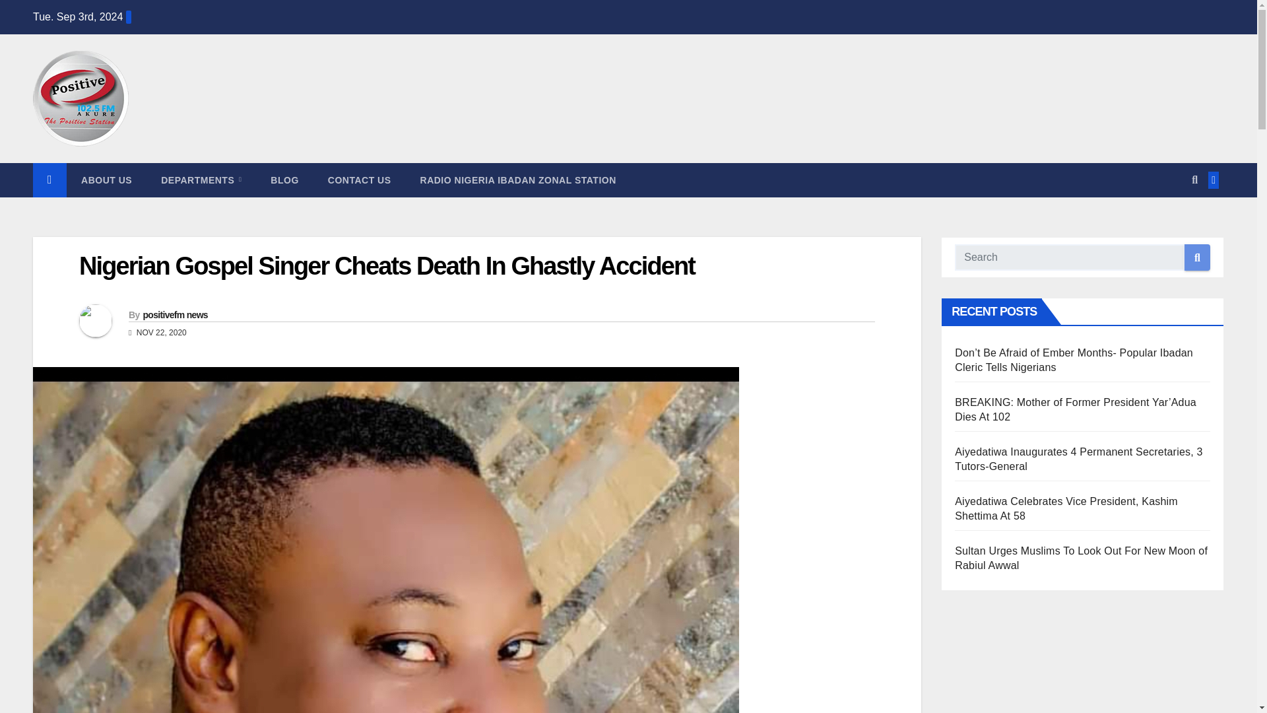 The image size is (1267, 713). I want to click on RADIO NIGERIA IBADAN ZONAL STATION, so click(518, 180).